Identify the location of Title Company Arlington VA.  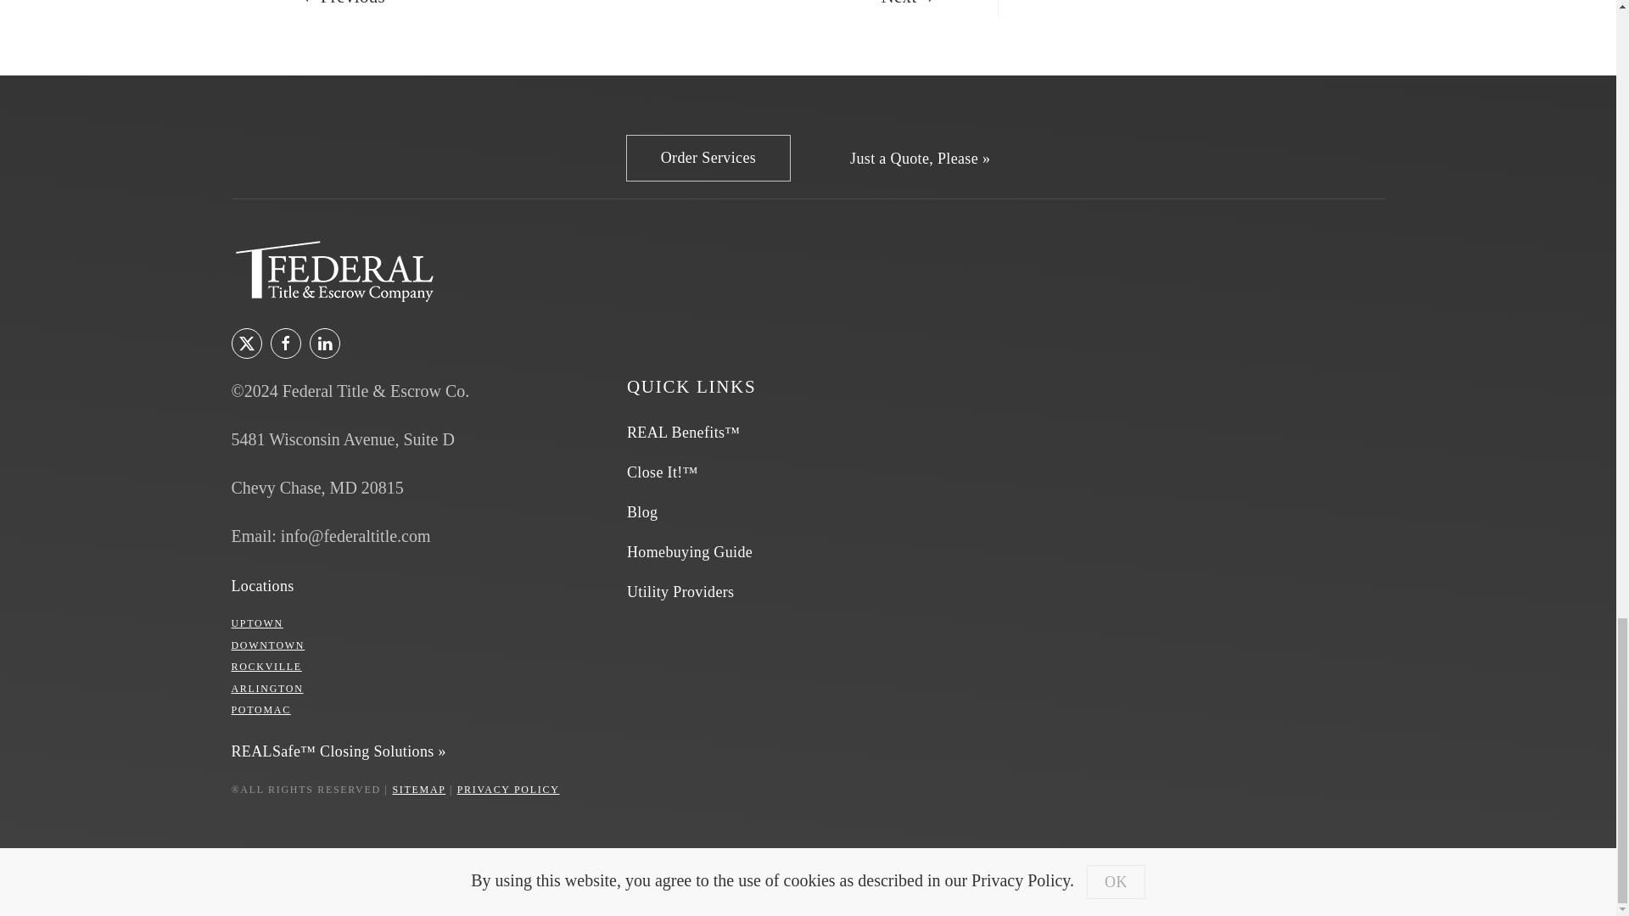
(266, 688).